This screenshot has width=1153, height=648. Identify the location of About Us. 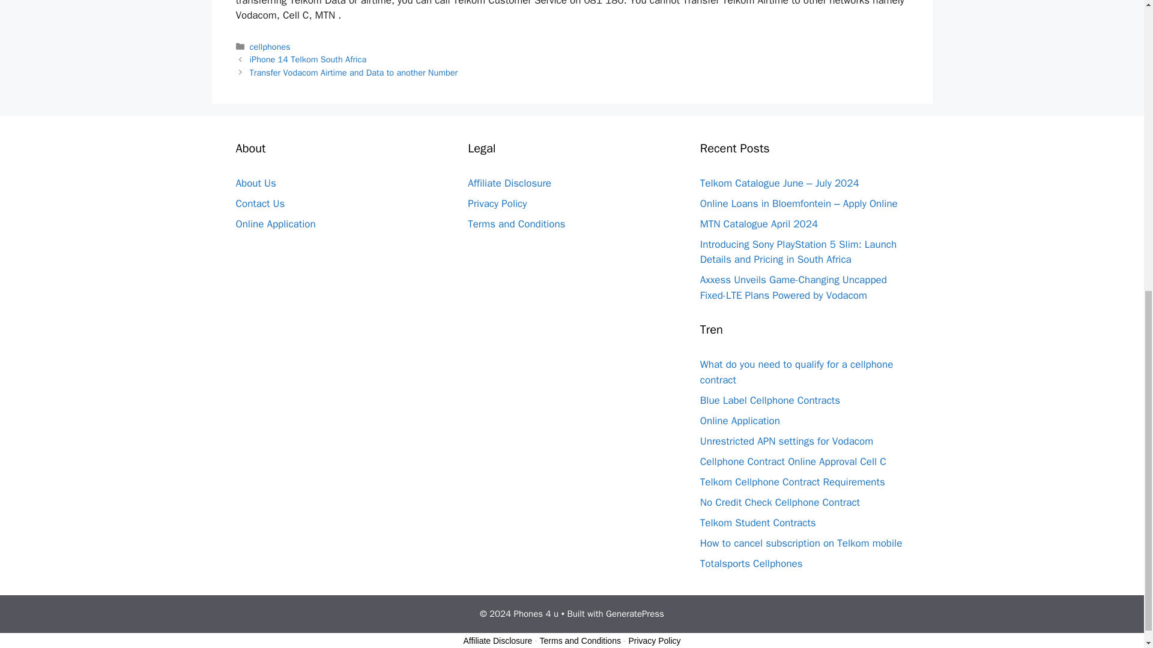
(255, 183).